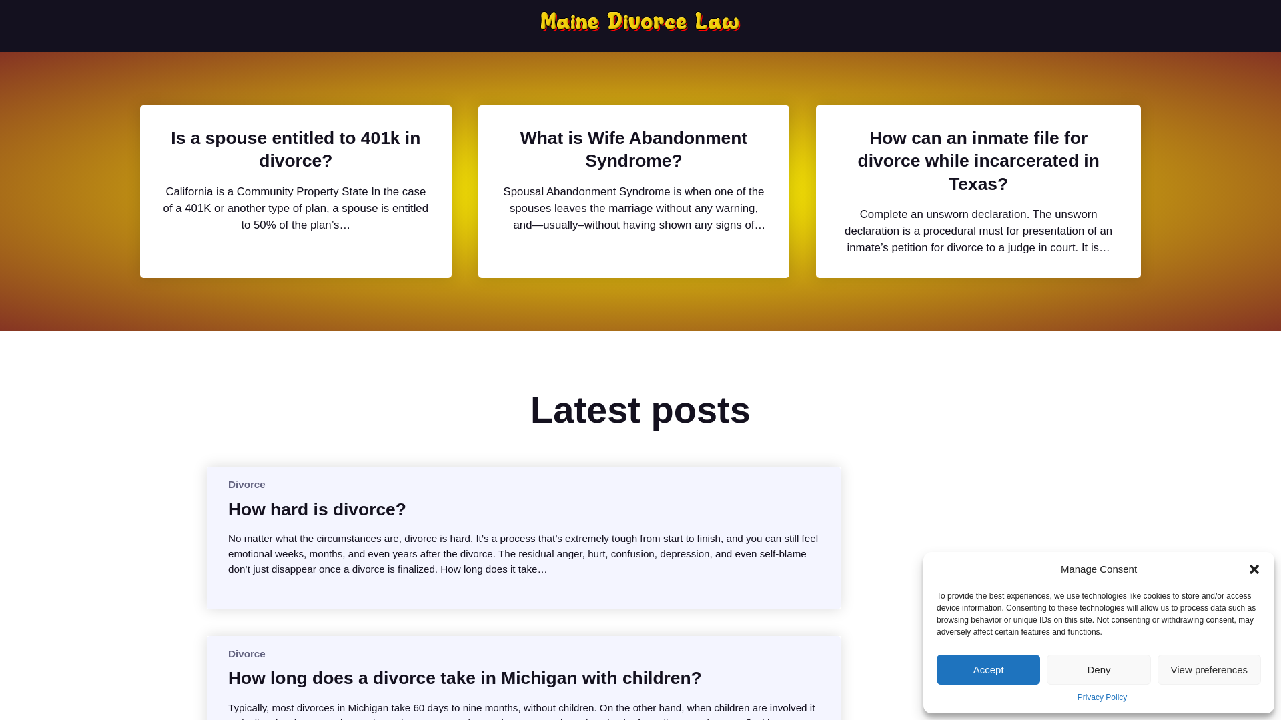 The height and width of the screenshot is (720, 1281). I want to click on How long does a divorce take in Michigan with children?, so click(464, 677).